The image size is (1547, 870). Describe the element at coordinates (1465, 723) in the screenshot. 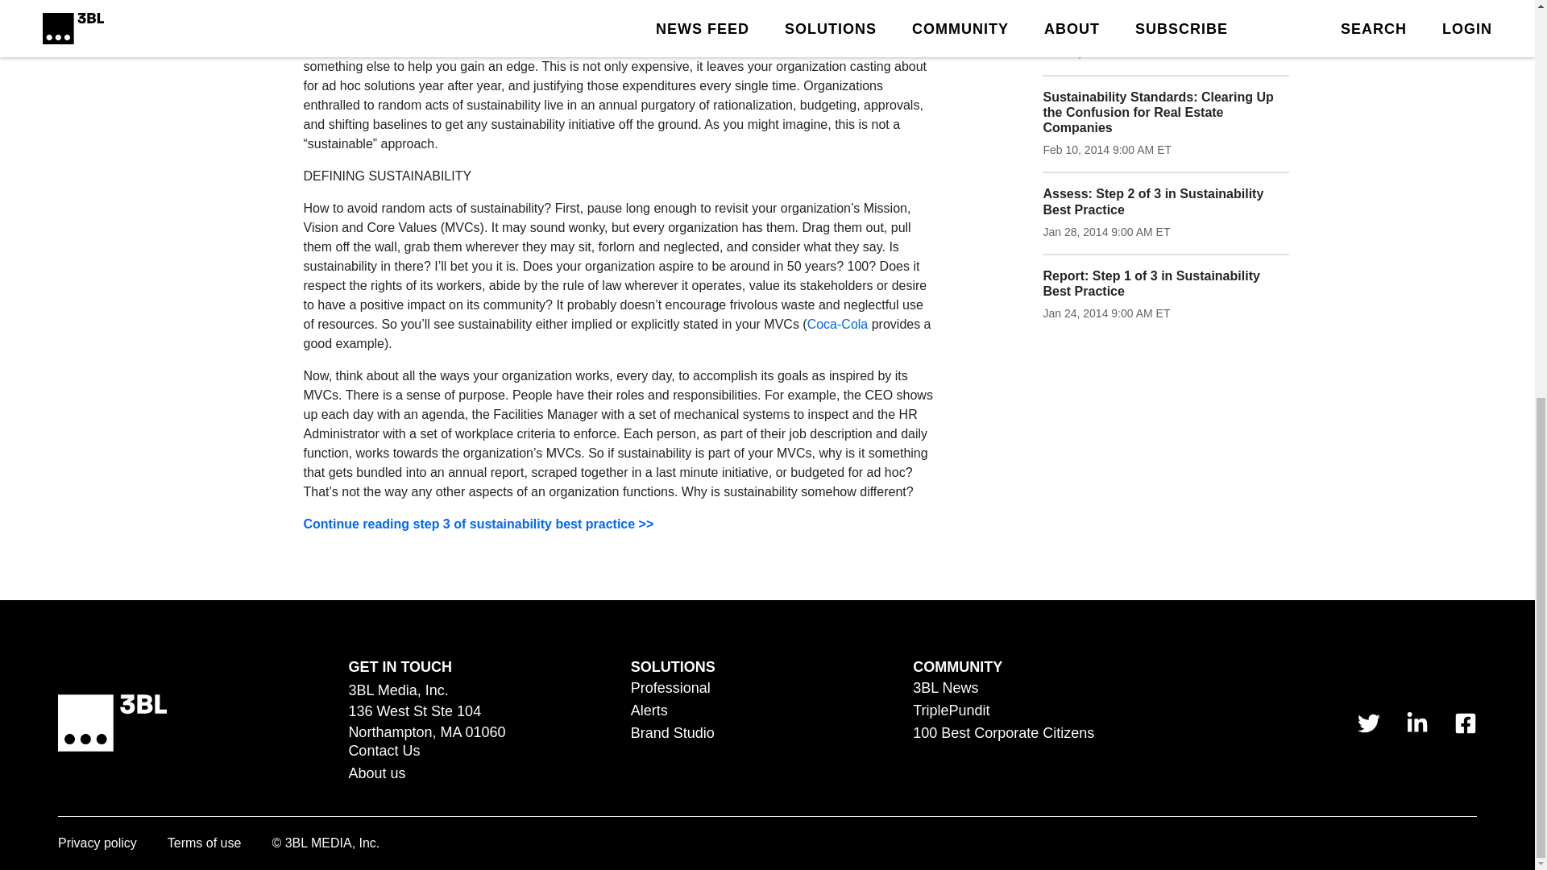

I see `link to 3 B L Media's Facebook` at that location.